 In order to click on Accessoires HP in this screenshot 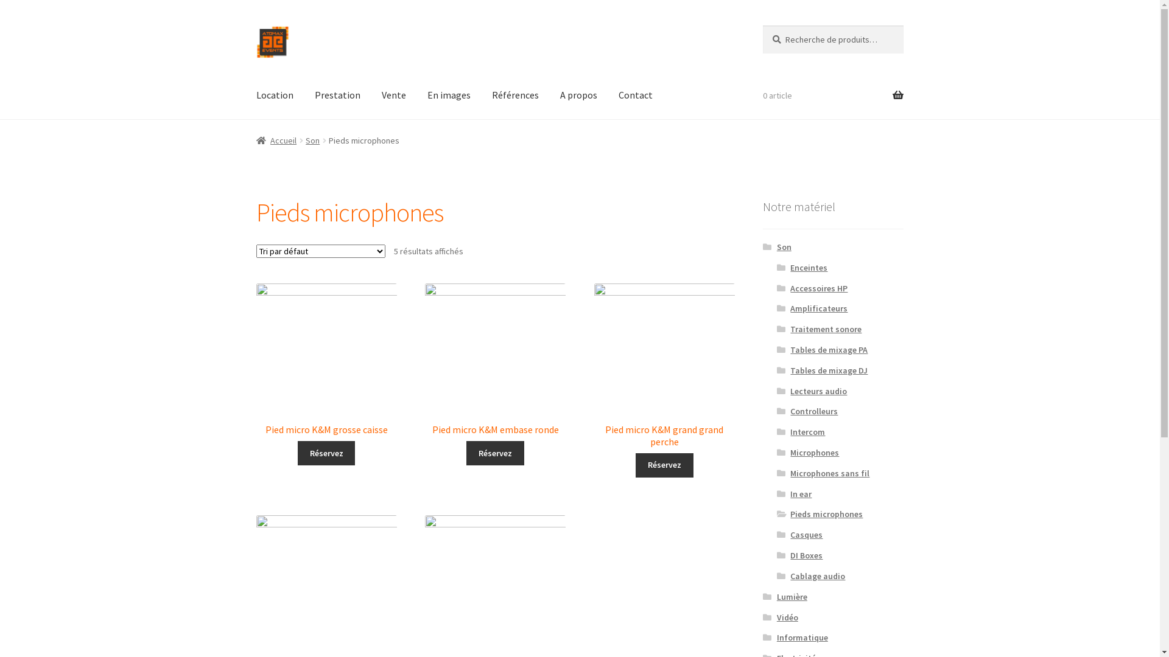, I will do `click(819, 288)`.